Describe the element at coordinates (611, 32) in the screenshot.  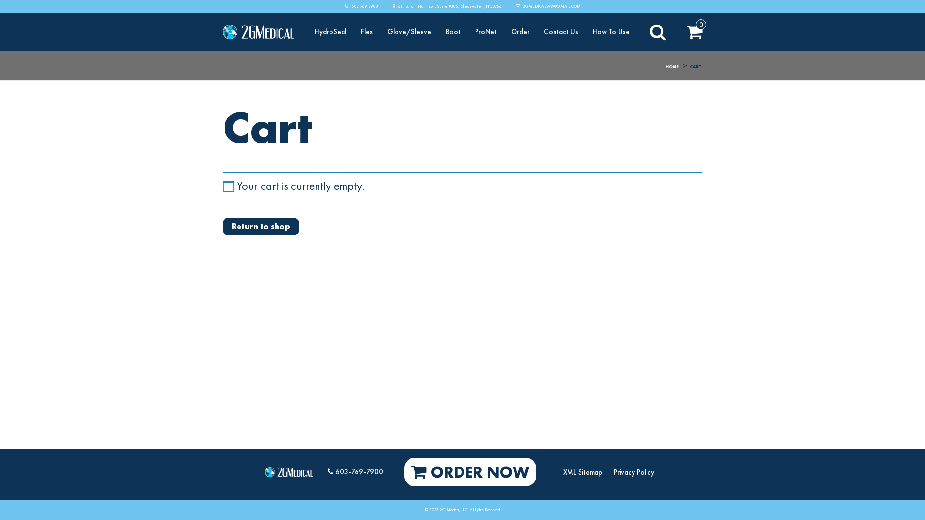
I see `How To Use` at that location.